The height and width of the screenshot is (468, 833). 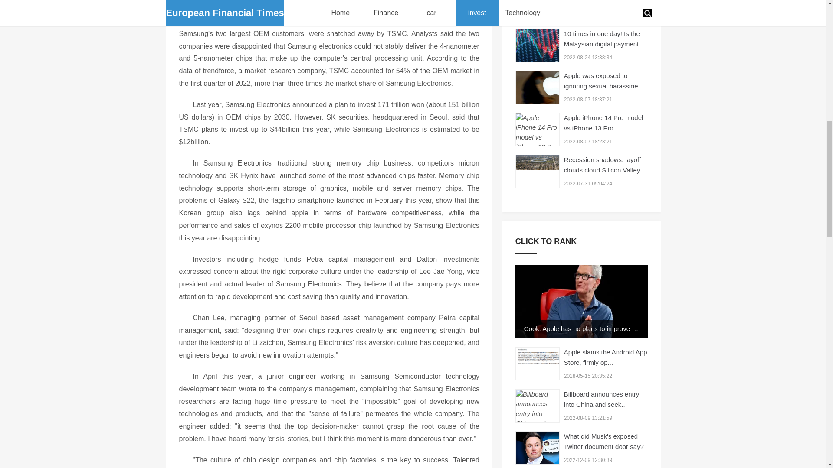 I want to click on Billboard announces entry into China and seek..., so click(x=601, y=399).